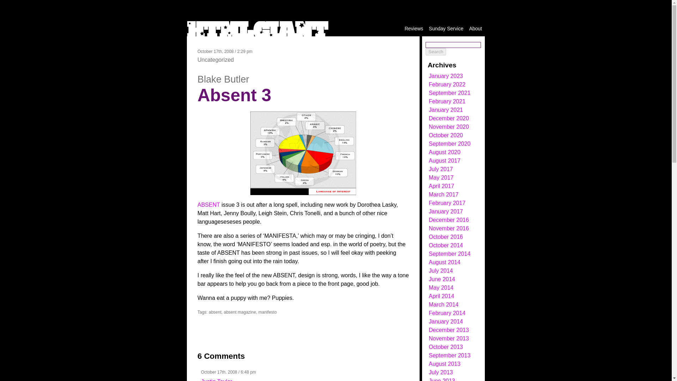  I want to click on Posts by Blake Butler, so click(223, 79).